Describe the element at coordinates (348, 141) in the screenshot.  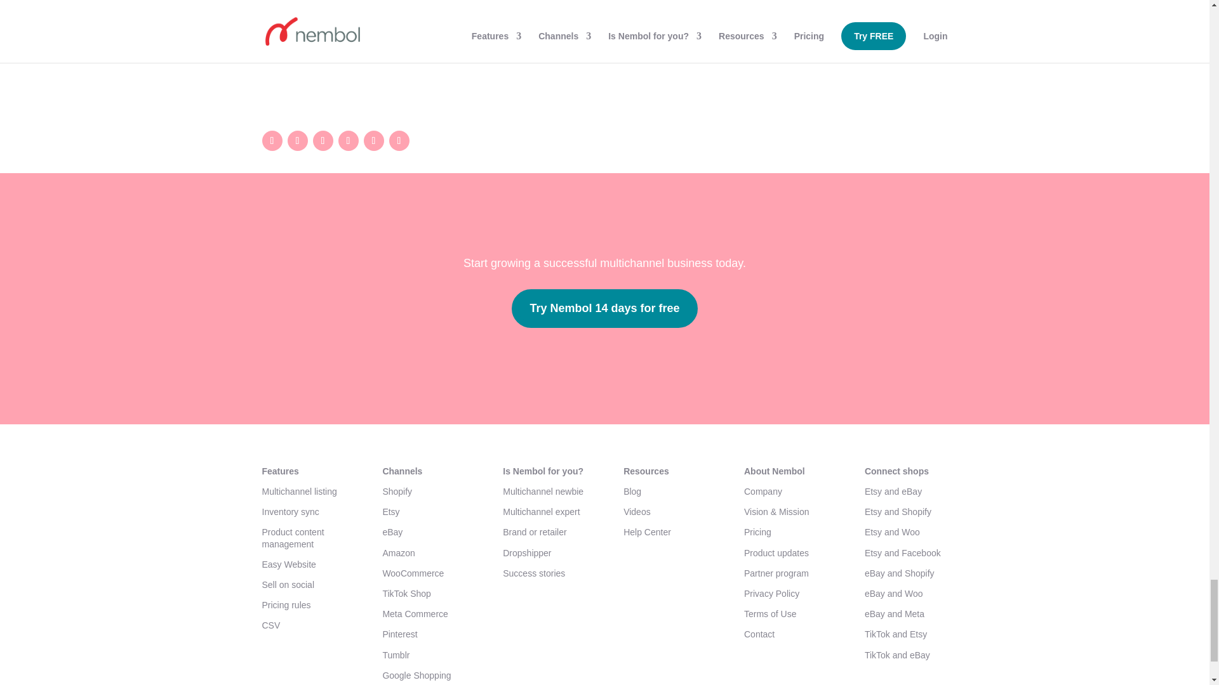
I see `Follow on Facebook` at that location.